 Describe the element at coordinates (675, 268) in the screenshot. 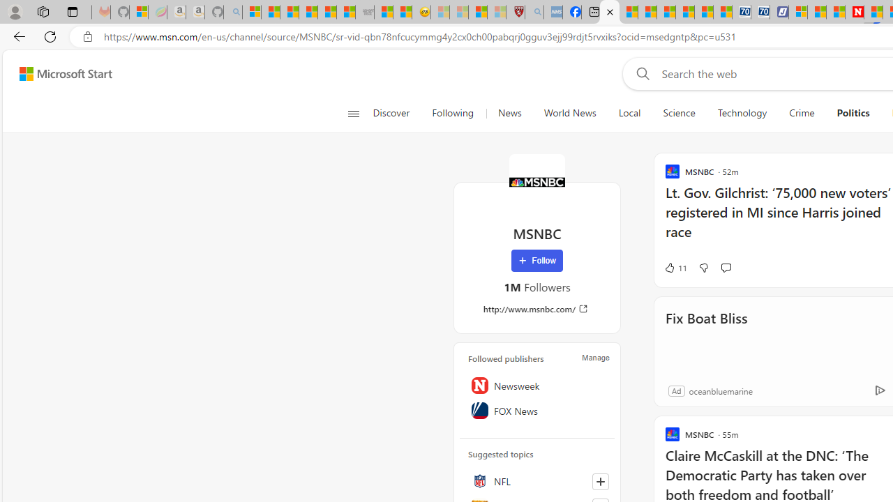

I see `11 Like` at that location.